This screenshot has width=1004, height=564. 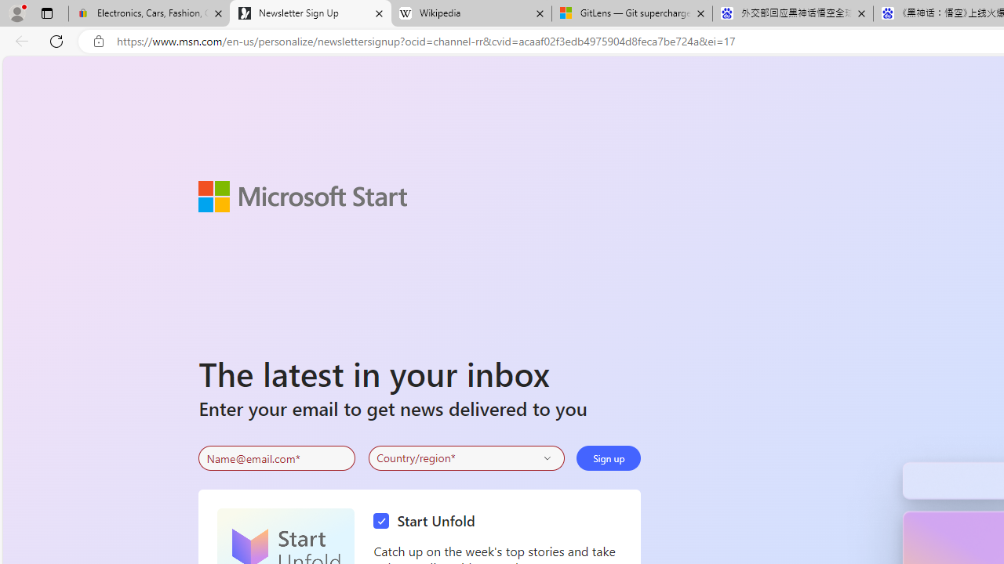 I want to click on Newsletter Sign Up, so click(x=311, y=14).